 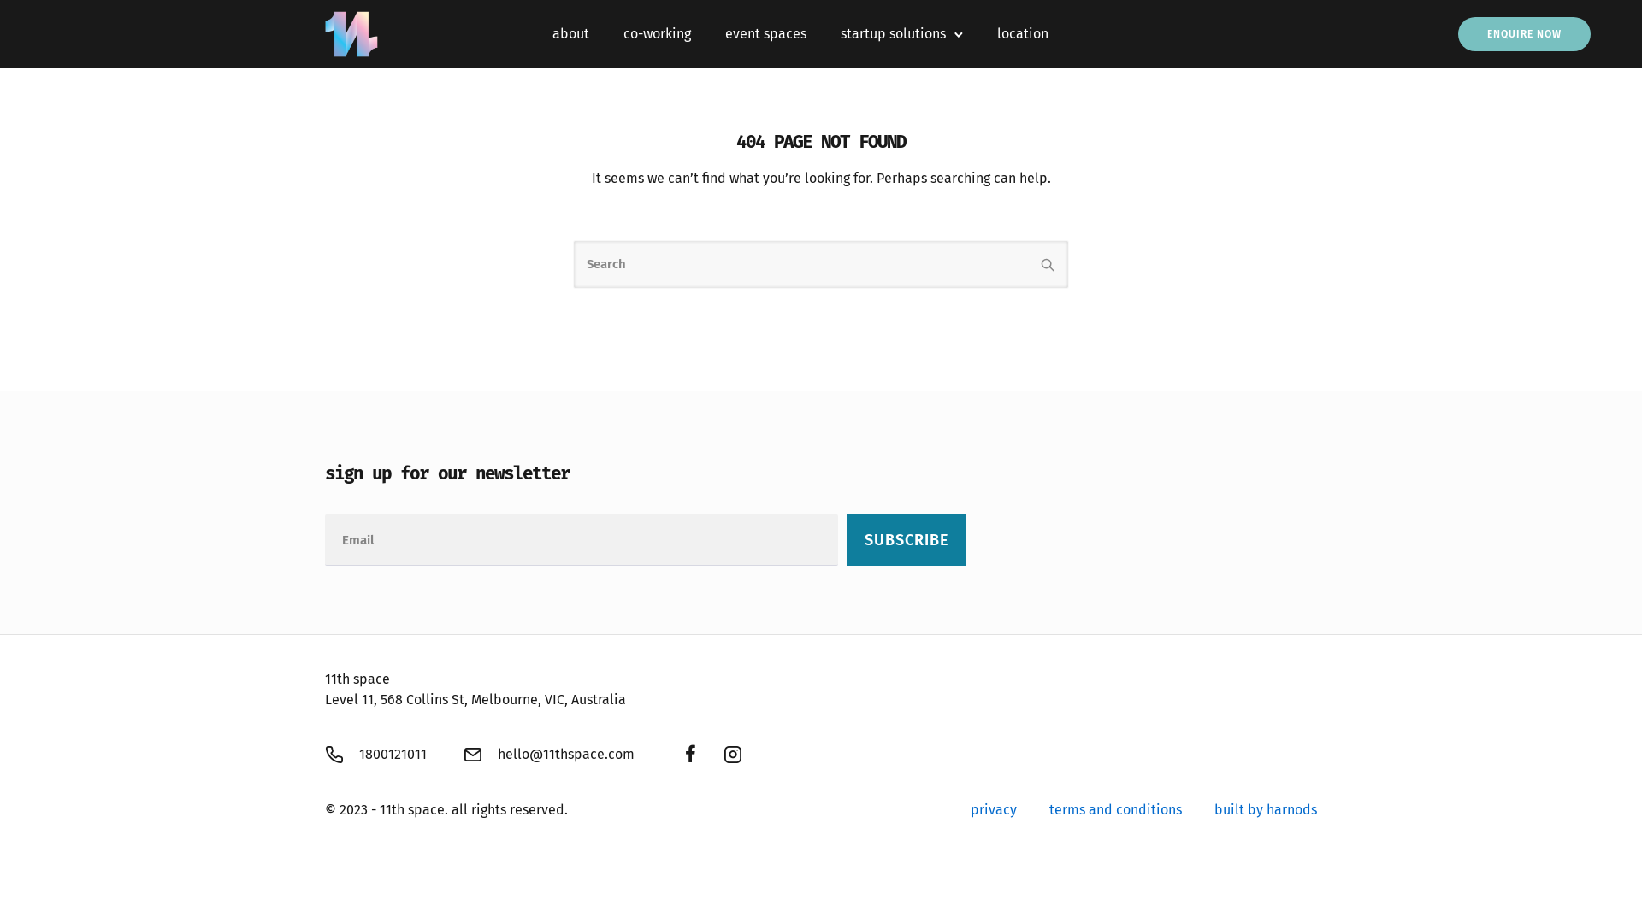 What do you see at coordinates (566, 754) in the screenshot?
I see `hello@11thspace.com` at bounding box center [566, 754].